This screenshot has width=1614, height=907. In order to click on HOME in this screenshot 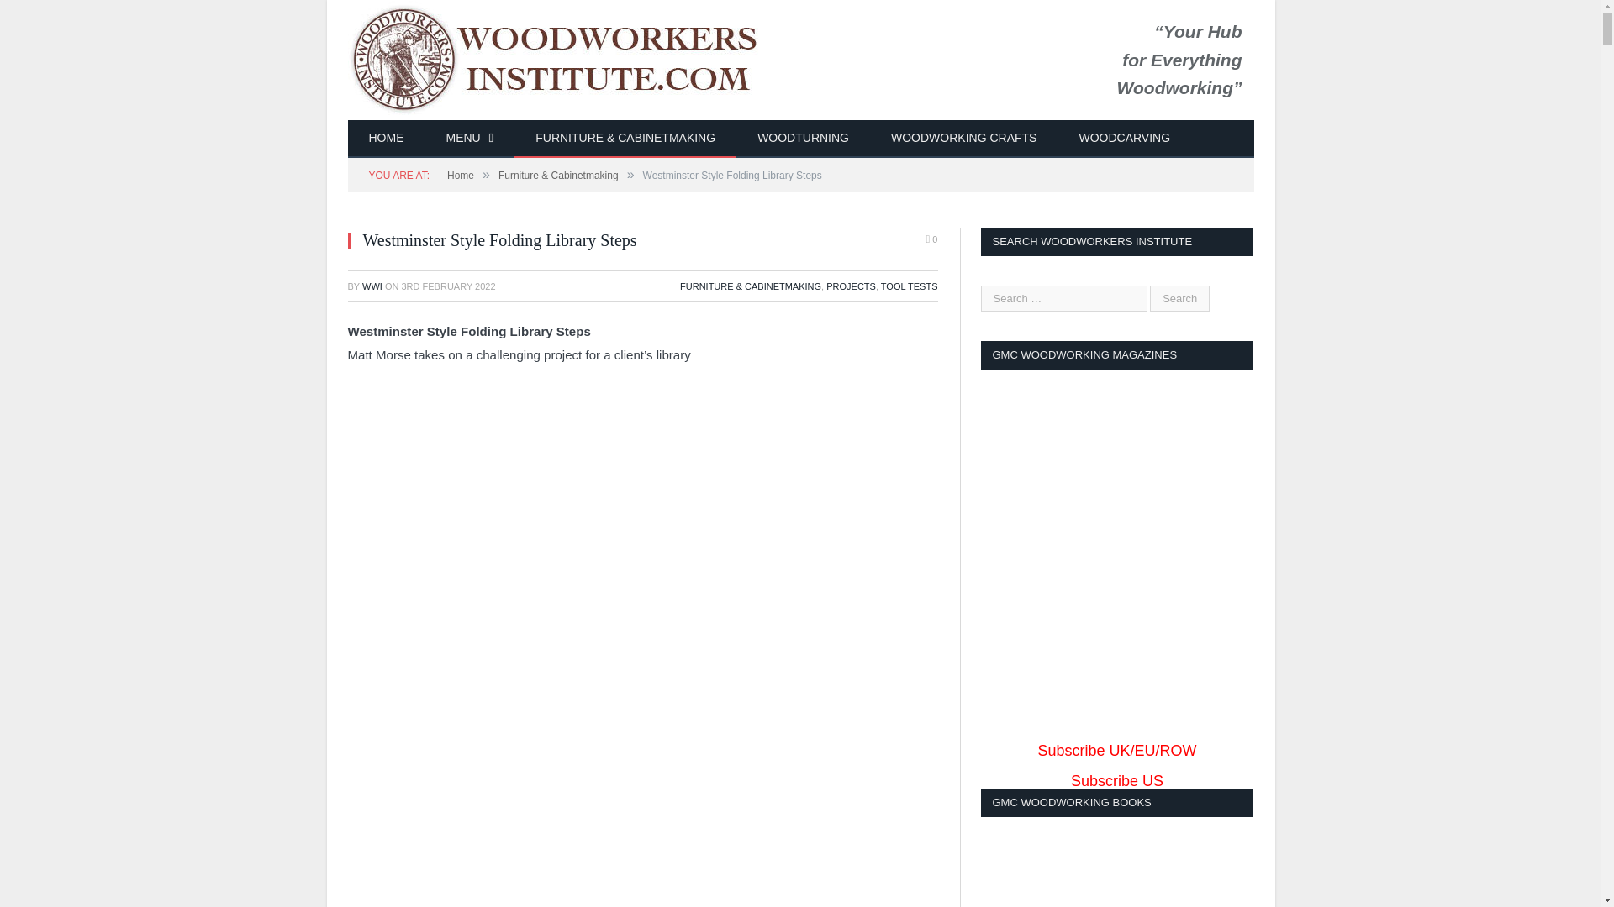, I will do `click(387, 138)`.